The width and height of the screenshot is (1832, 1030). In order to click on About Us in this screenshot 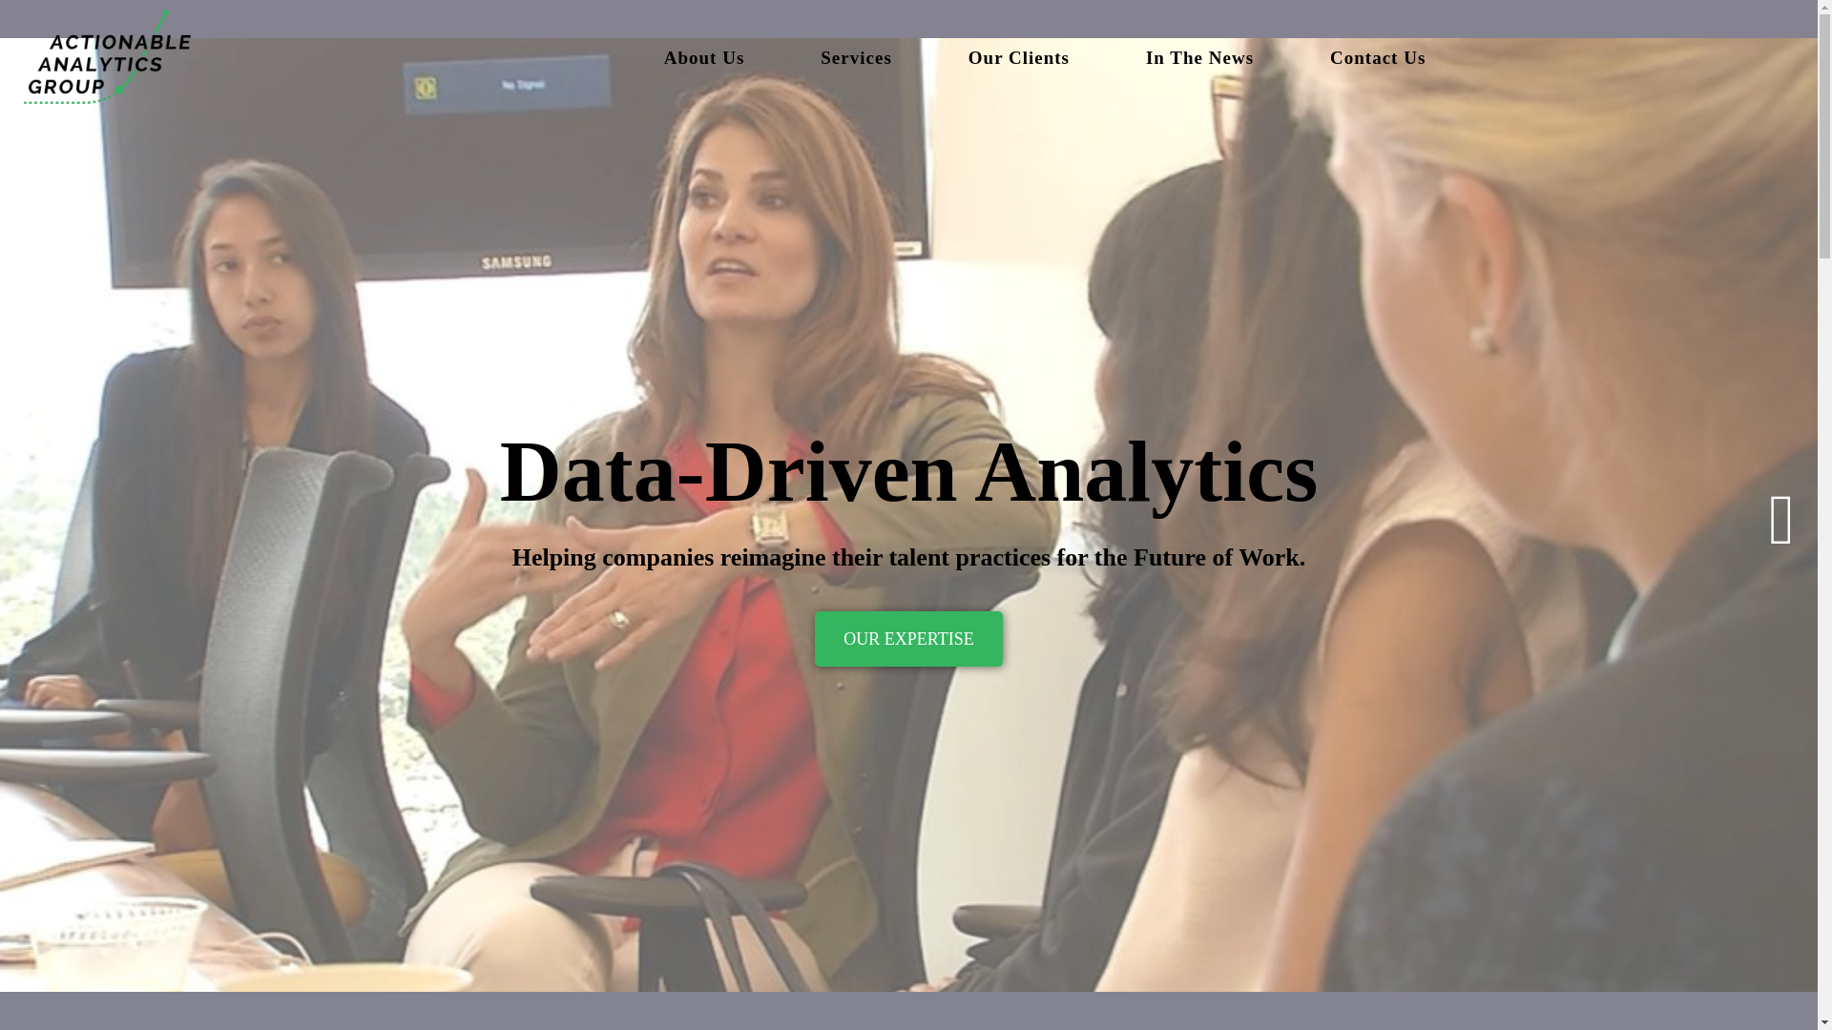, I will do `click(704, 59)`.